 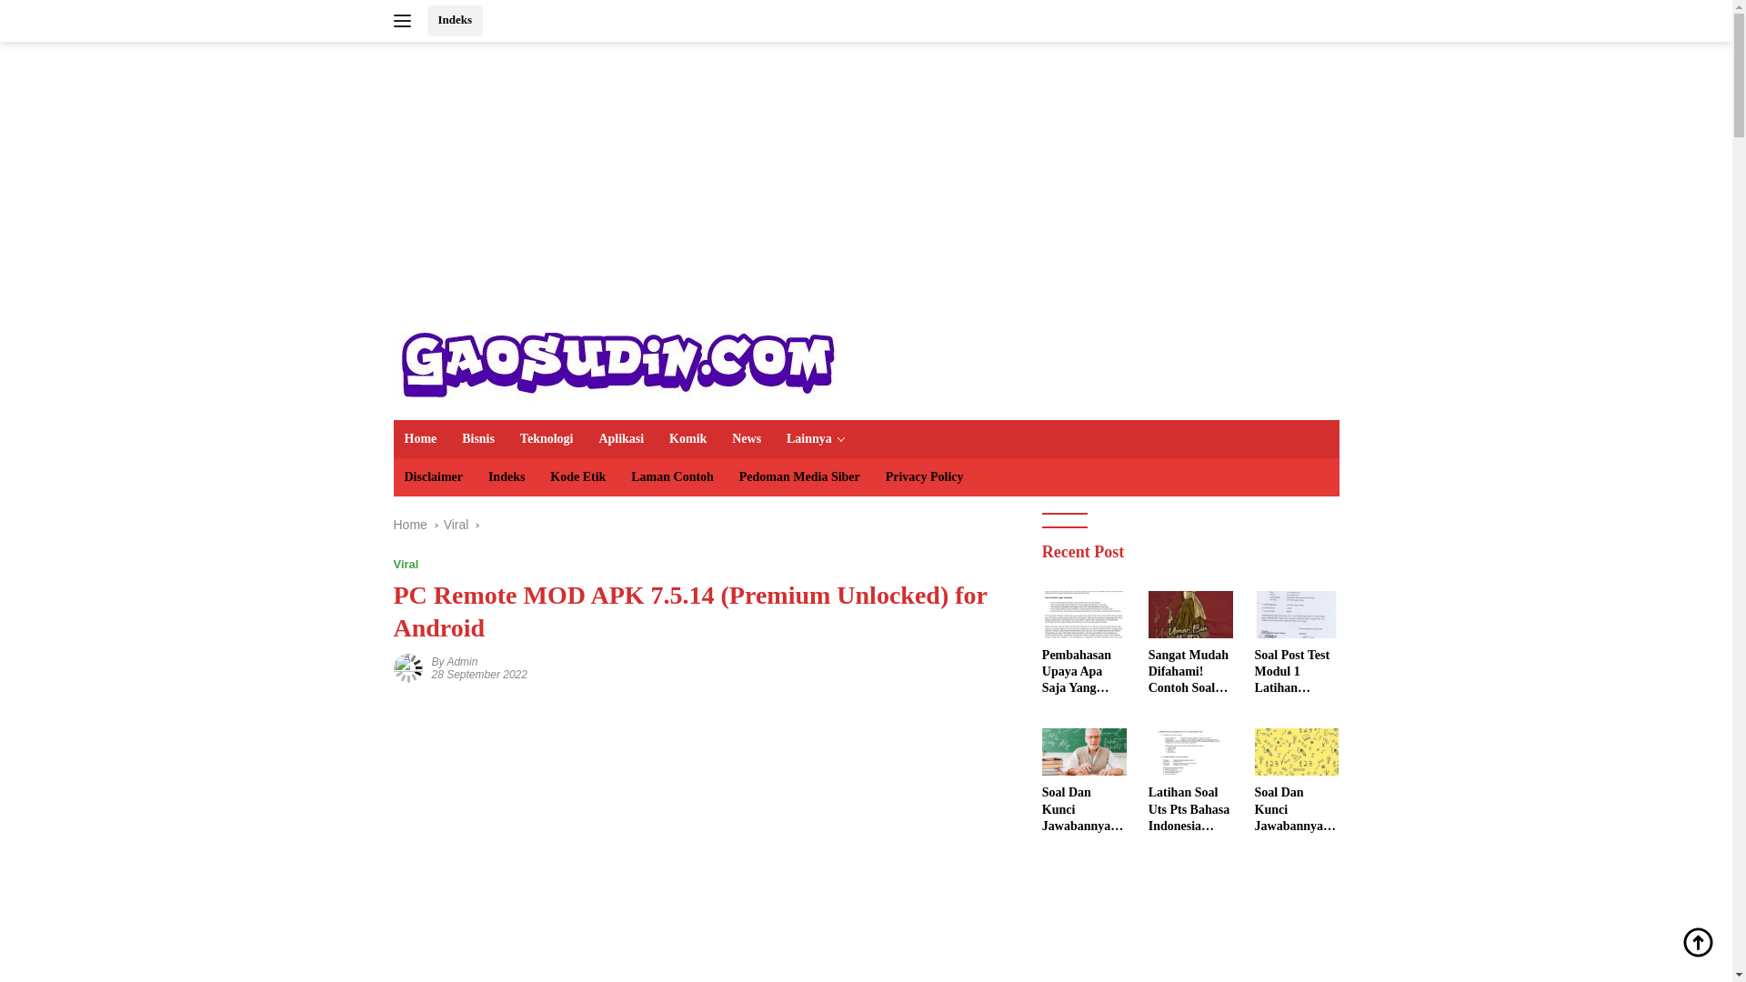 I want to click on Home, so click(x=409, y=525).